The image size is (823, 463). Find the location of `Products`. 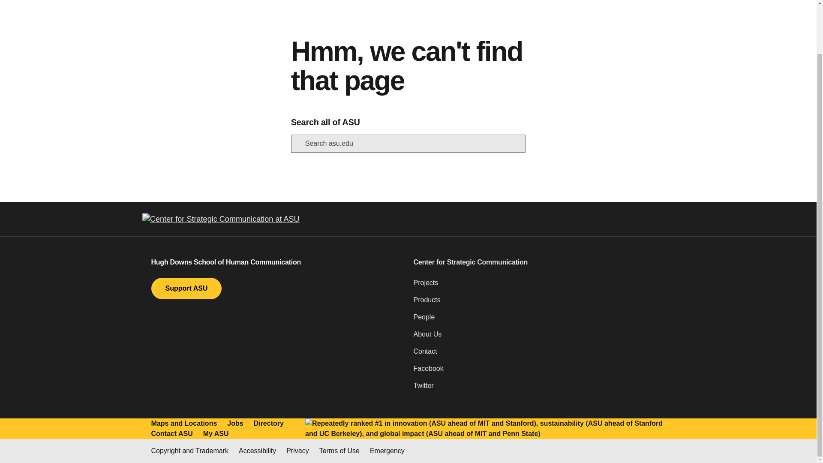

Products is located at coordinates (539, 303).